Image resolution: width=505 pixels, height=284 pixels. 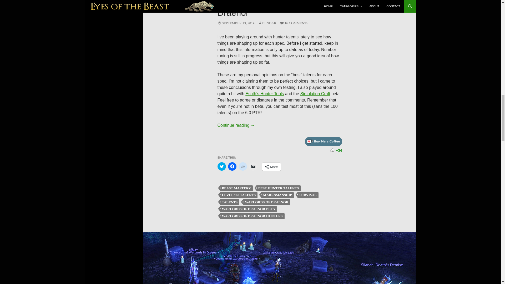 What do you see at coordinates (243, 166) in the screenshot?
I see `Click to share on Reddit` at bounding box center [243, 166].